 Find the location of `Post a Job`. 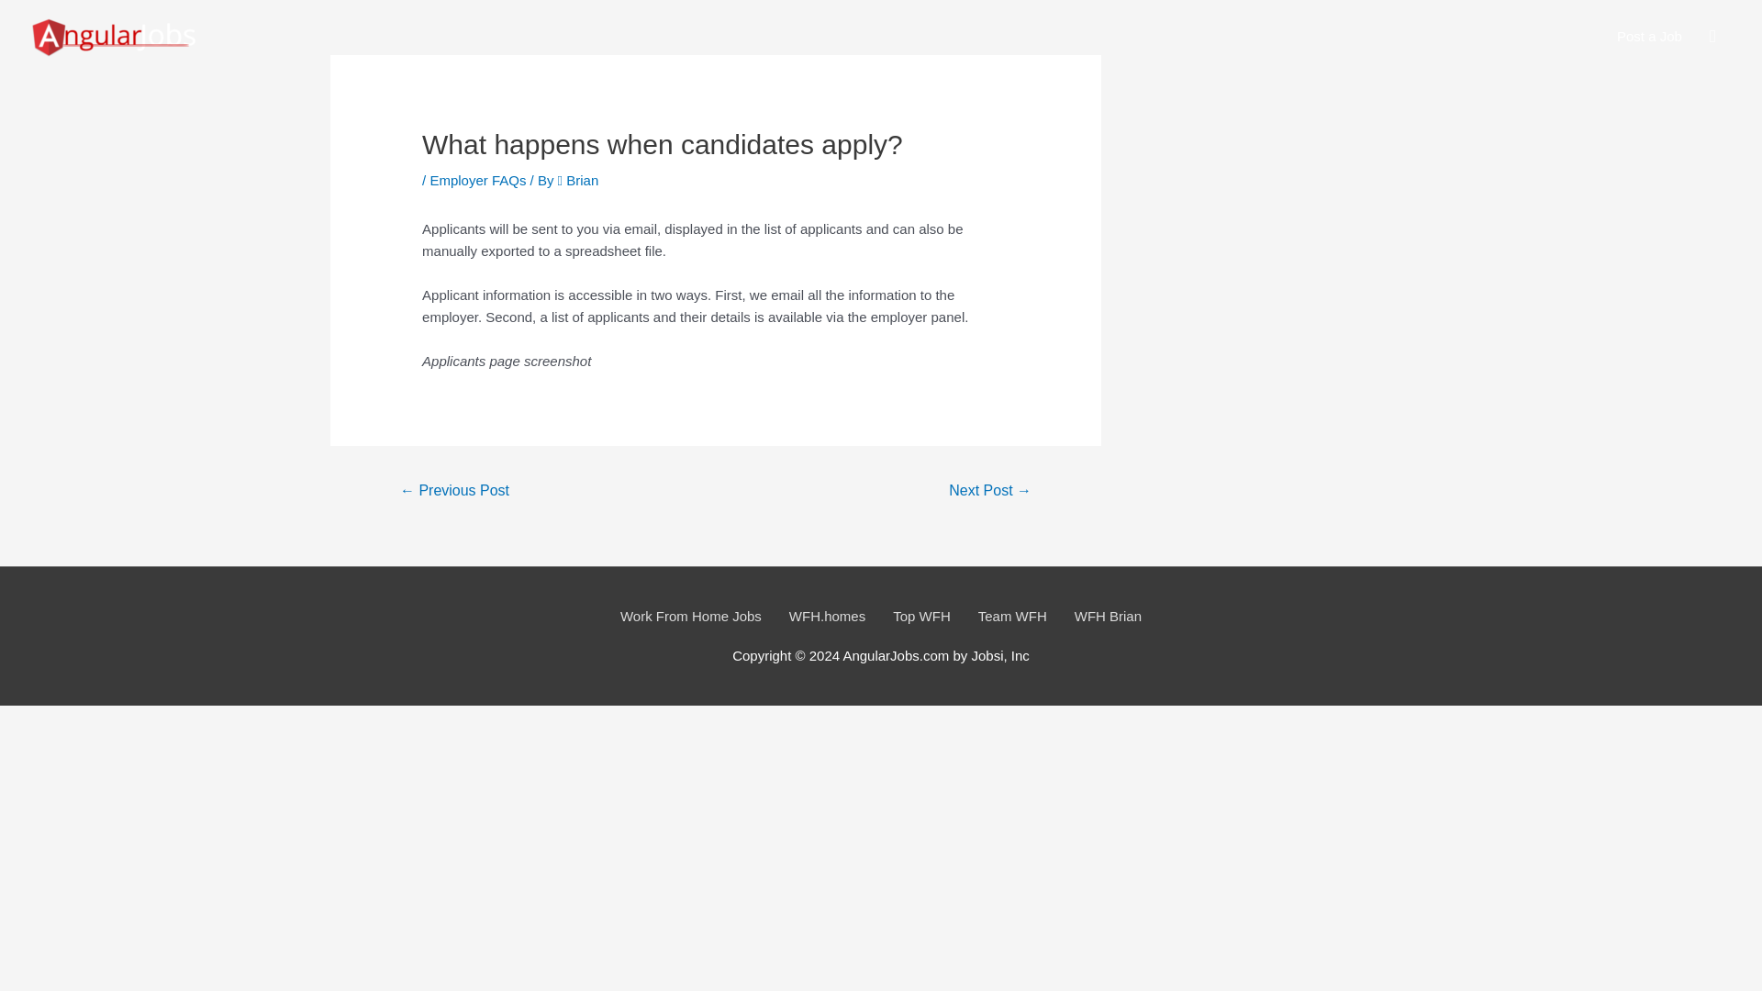

Post a Job is located at coordinates (1649, 37).